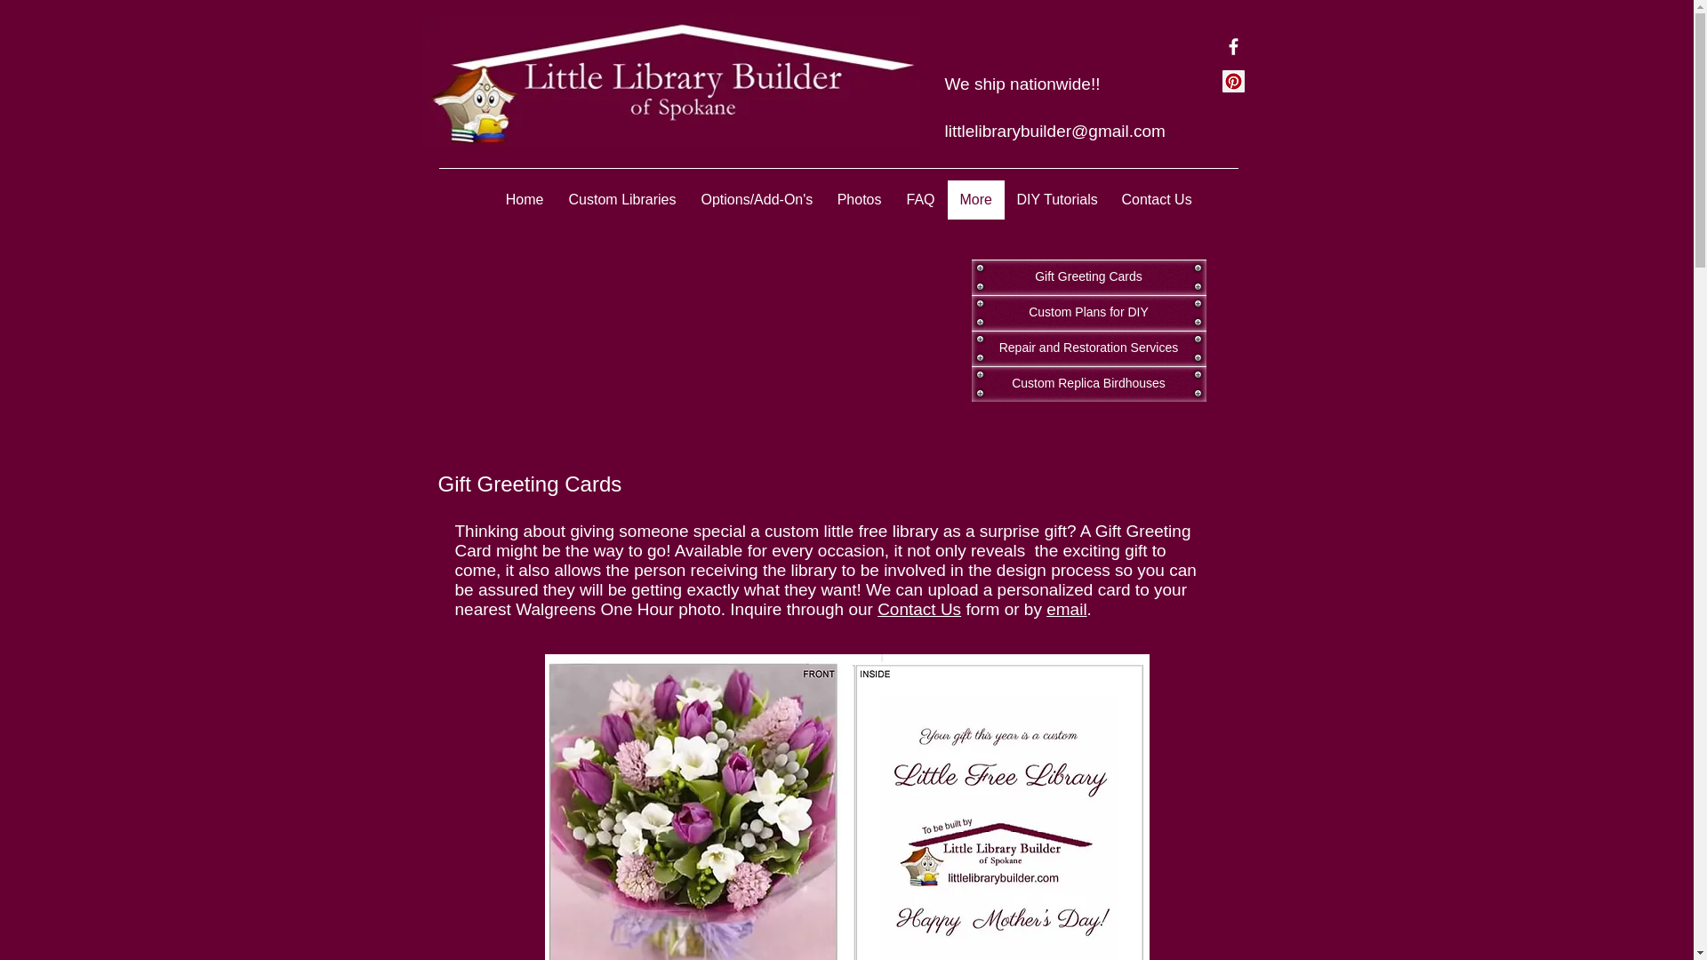  What do you see at coordinates (525, 200) in the screenshot?
I see `Home` at bounding box center [525, 200].